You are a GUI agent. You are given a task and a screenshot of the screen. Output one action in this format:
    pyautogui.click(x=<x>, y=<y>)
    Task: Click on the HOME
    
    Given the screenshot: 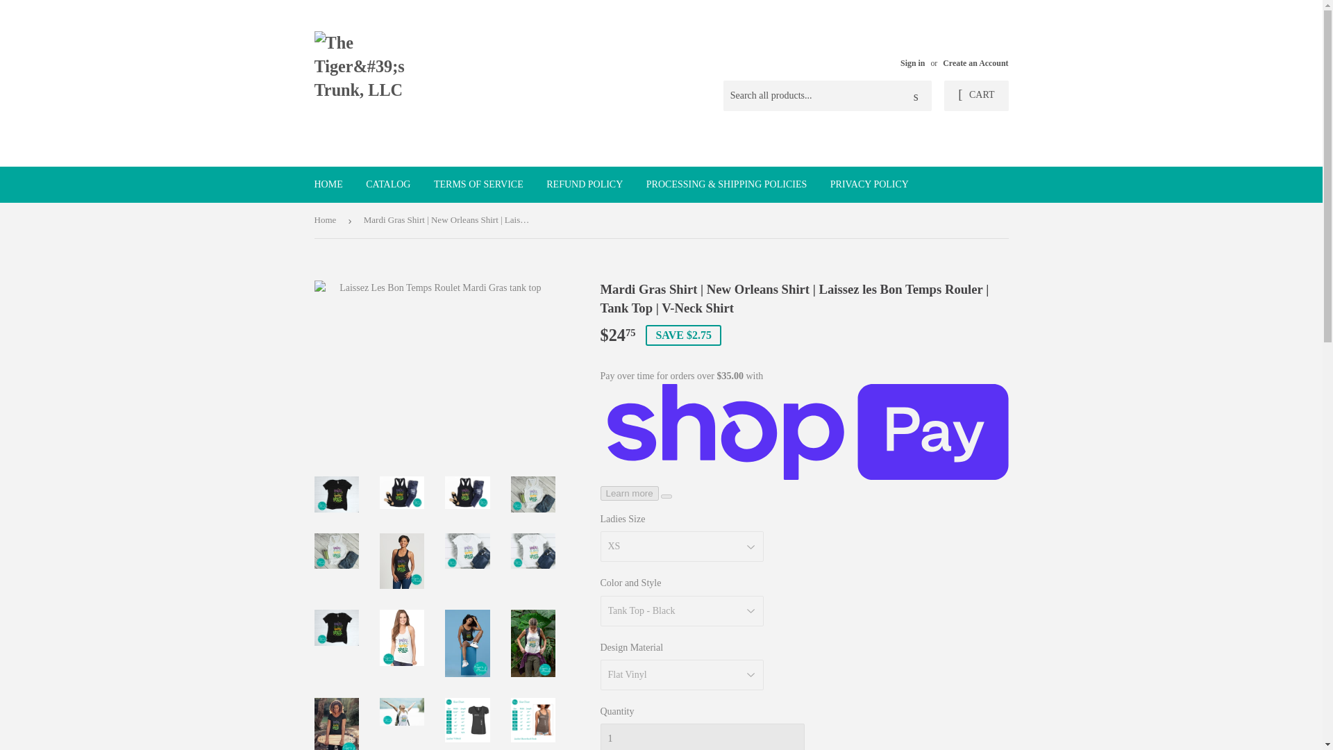 What is the action you would take?
    pyautogui.click(x=328, y=184)
    